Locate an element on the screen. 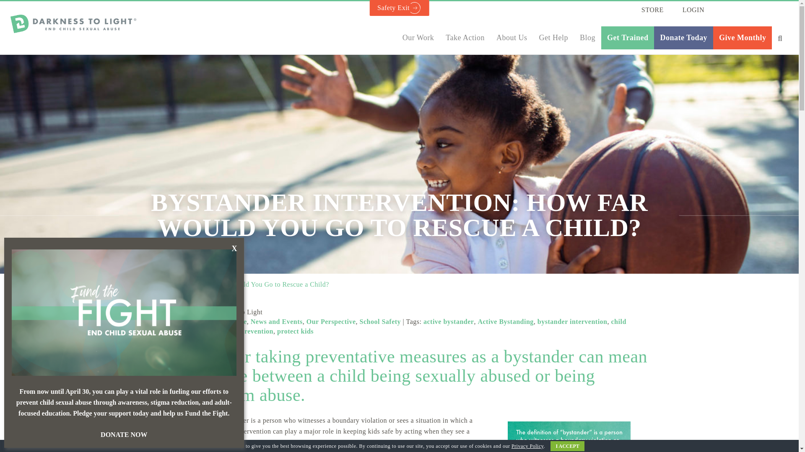 Image resolution: width=805 pixels, height=452 pixels. Donate Today is located at coordinates (683, 38).